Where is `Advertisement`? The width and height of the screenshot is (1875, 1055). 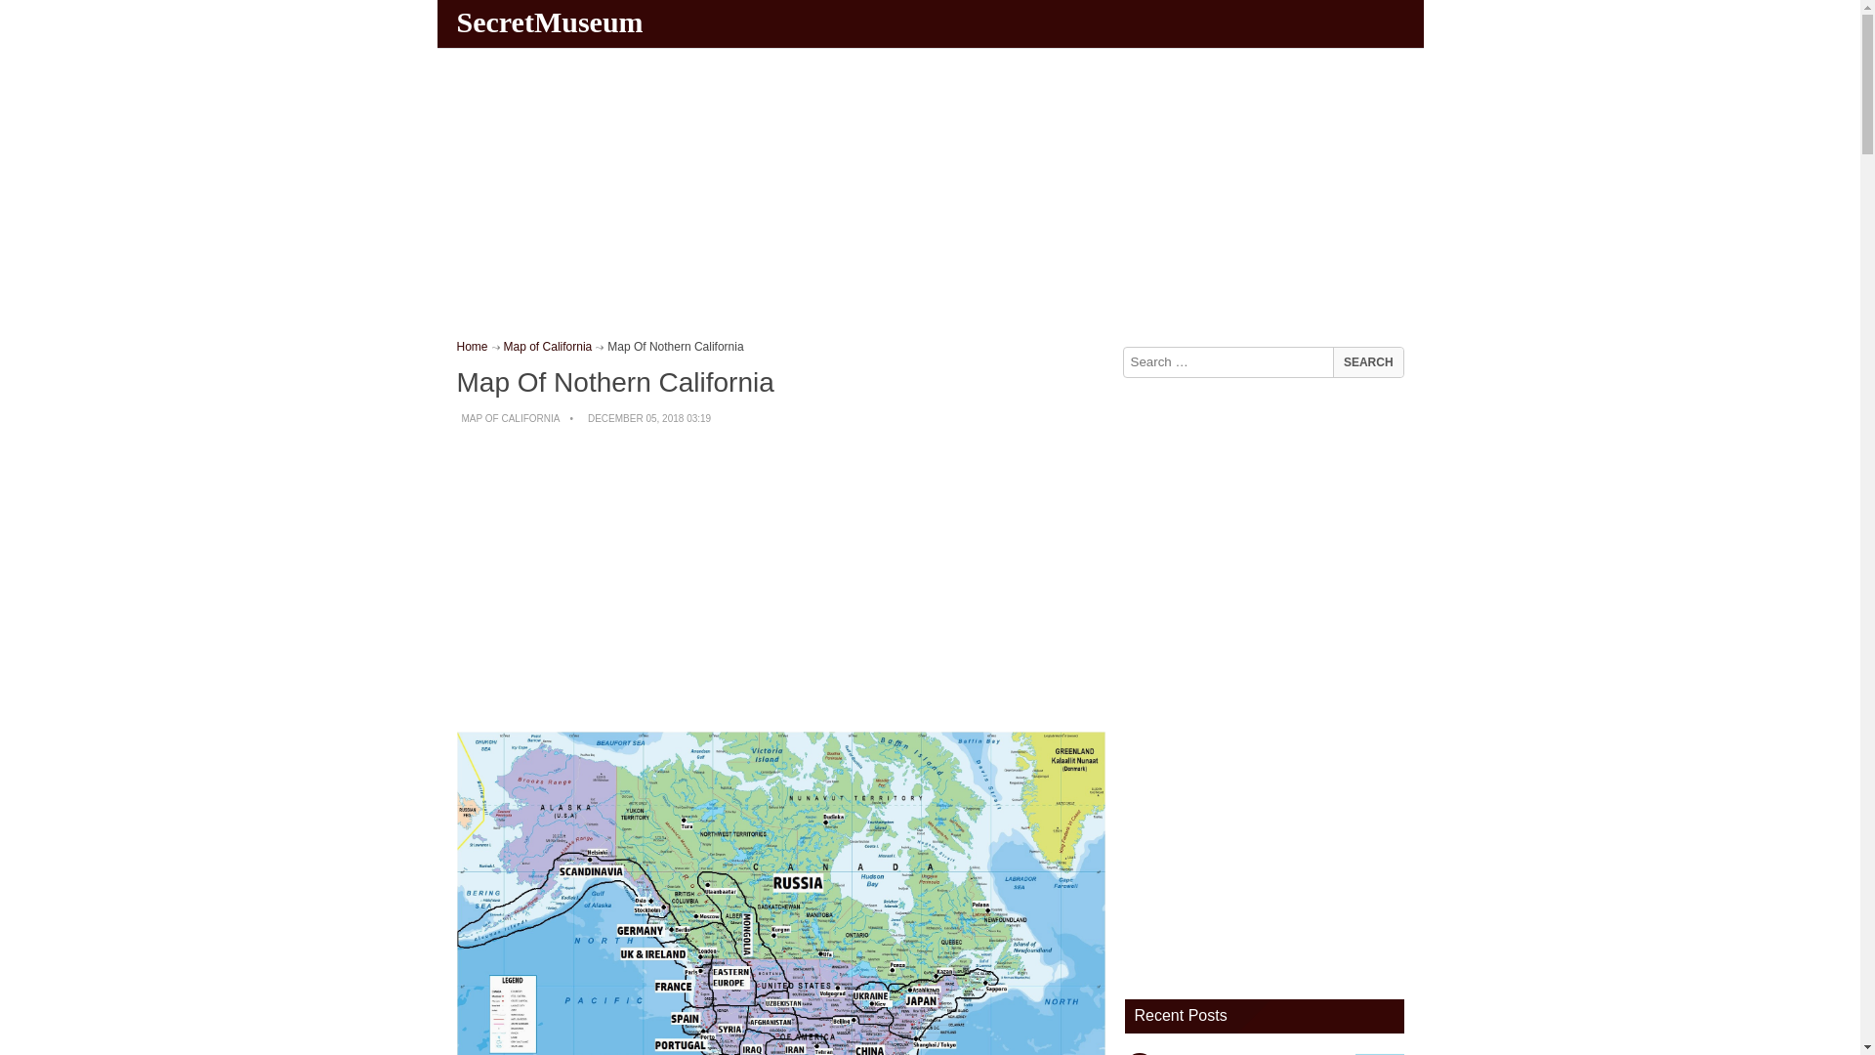 Advertisement is located at coordinates (781, 580).